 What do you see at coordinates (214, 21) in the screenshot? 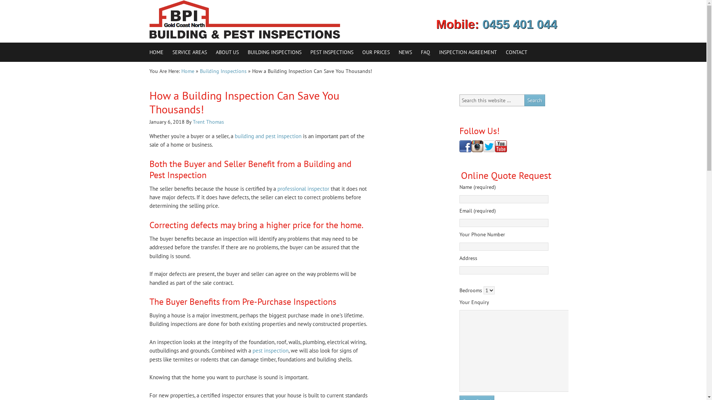
I see `BPI BUILDING AND PEST INSPECTIONS GOLD COAST` at bounding box center [214, 21].